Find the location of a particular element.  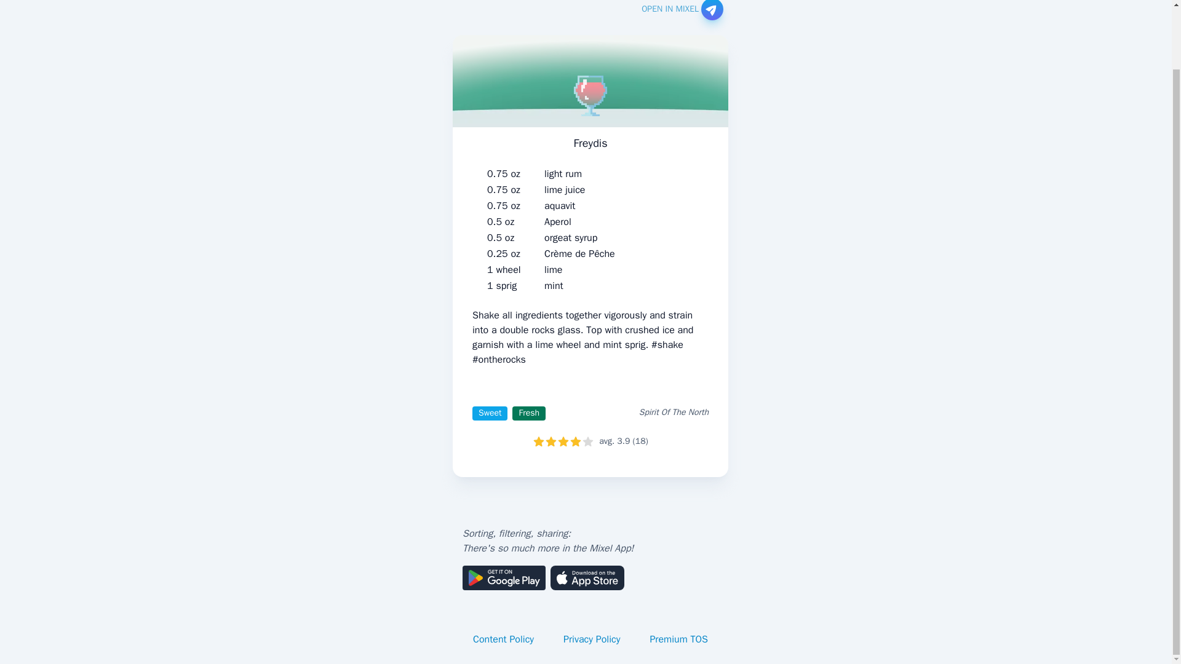

Aperol is located at coordinates (558, 221).